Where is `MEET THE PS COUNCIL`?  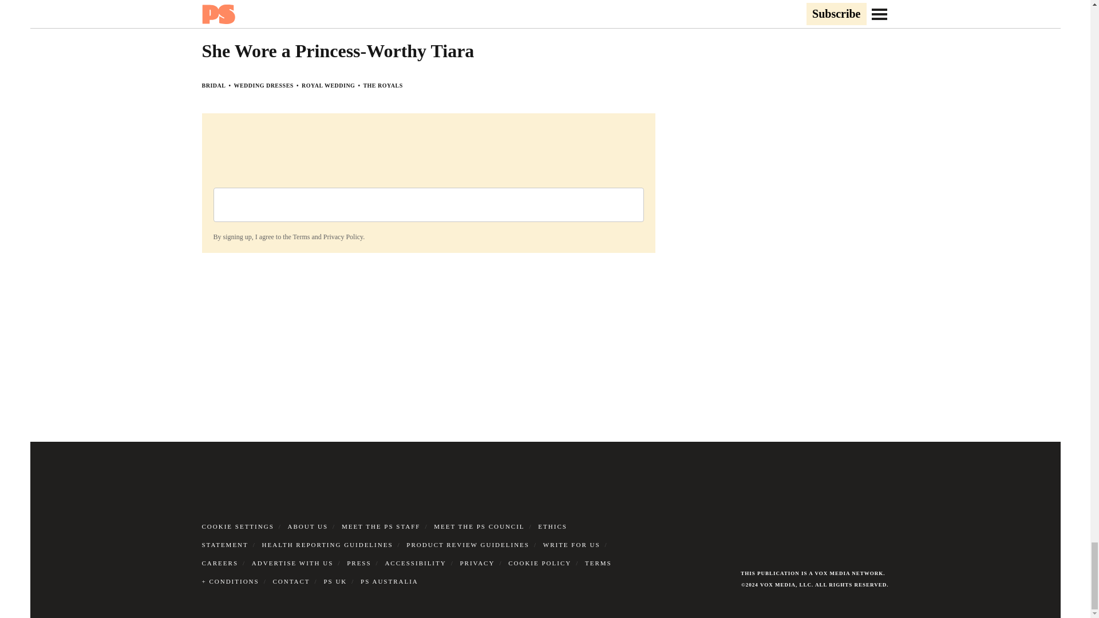
MEET THE PS COUNCIL is located at coordinates (479, 526).